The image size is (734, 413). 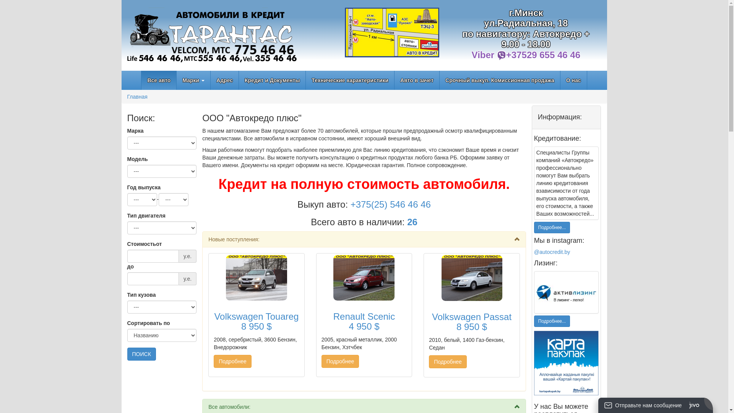 What do you see at coordinates (391, 204) in the screenshot?
I see `+375(25) 546 46 46` at bounding box center [391, 204].